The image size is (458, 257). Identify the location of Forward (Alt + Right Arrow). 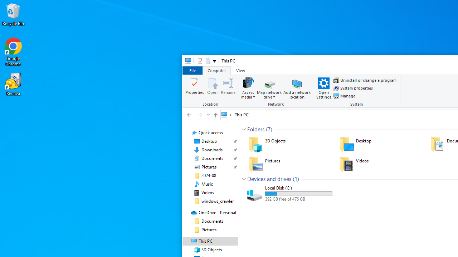
(200, 115).